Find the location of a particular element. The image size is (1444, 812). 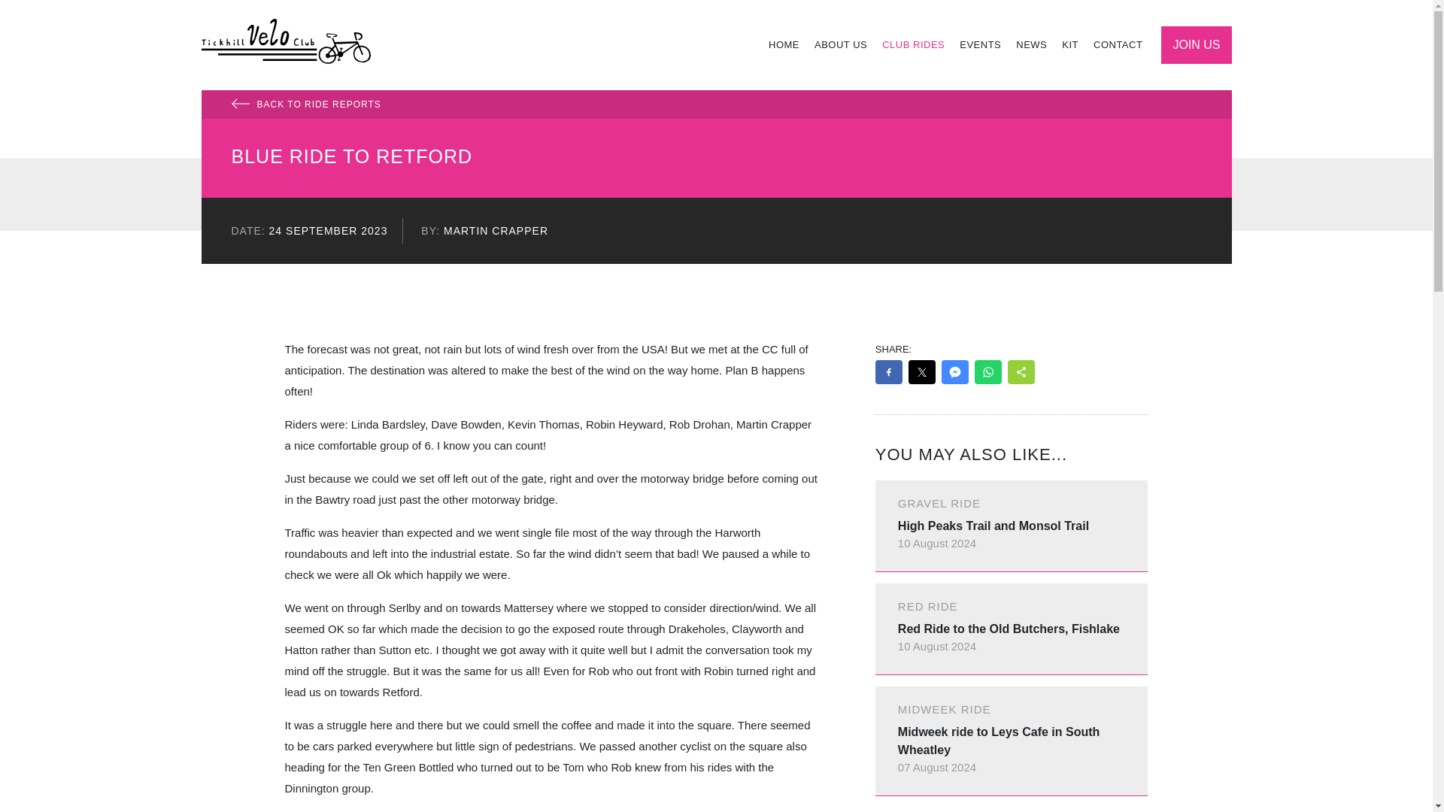

CLUB RIDES is located at coordinates (913, 45).